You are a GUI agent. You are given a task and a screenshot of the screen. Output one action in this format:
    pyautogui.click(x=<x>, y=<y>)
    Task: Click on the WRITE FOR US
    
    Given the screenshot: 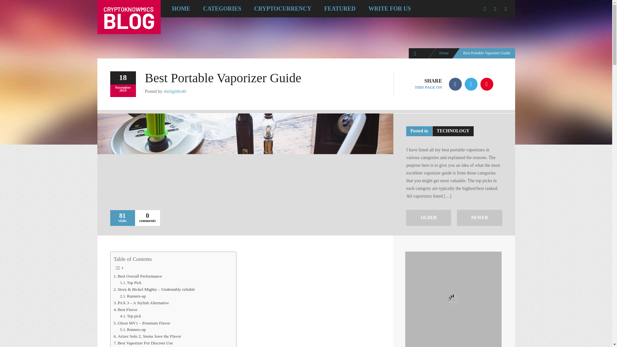 What is the action you would take?
    pyautogui.click(x=389, y=9)
    